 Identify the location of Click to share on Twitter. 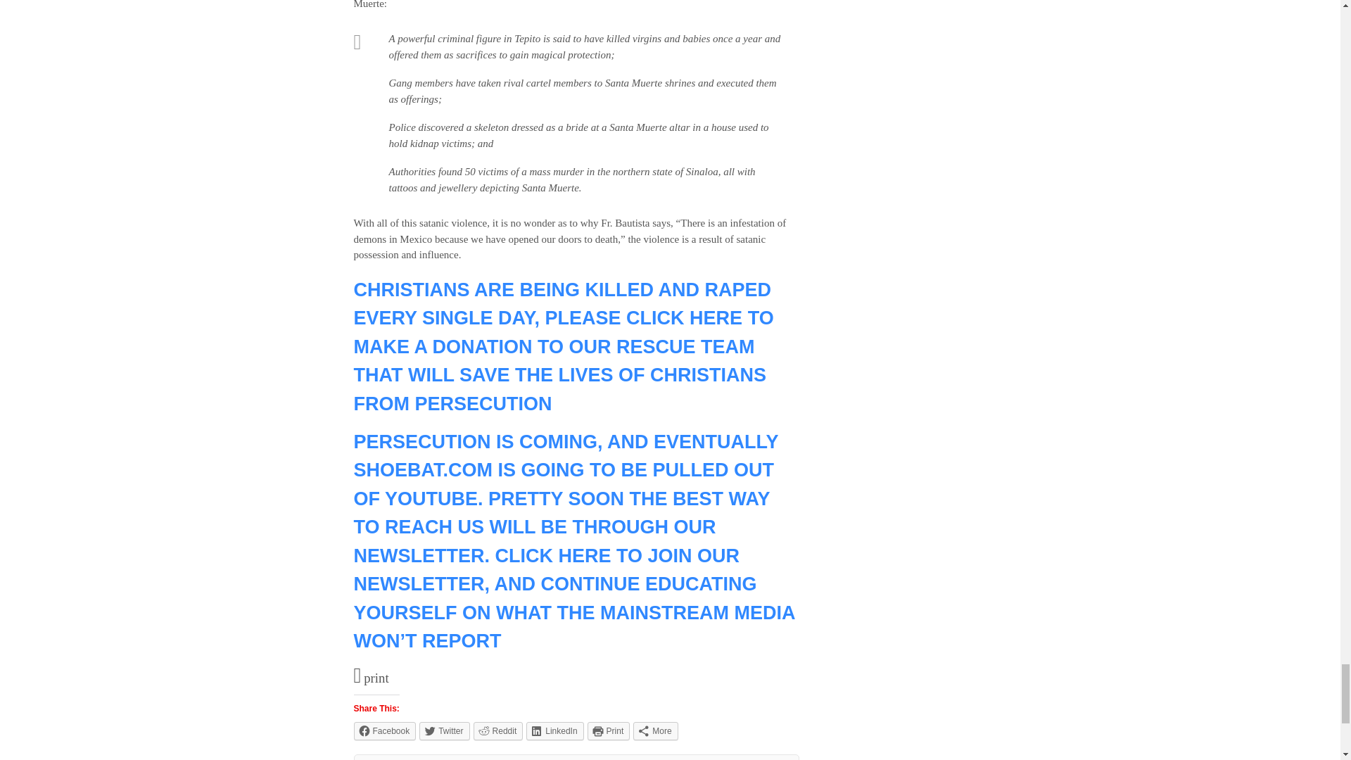
(443, 730).